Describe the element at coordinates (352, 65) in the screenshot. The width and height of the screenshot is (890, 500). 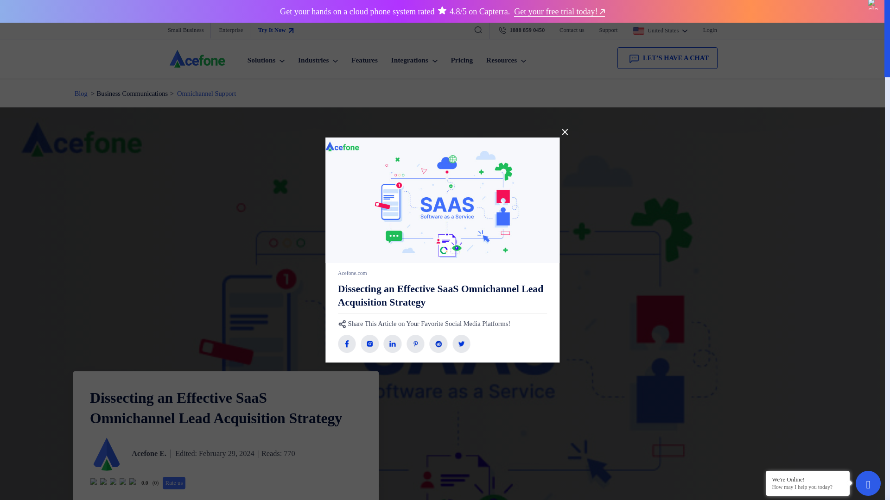
I see `Industries` at that location.